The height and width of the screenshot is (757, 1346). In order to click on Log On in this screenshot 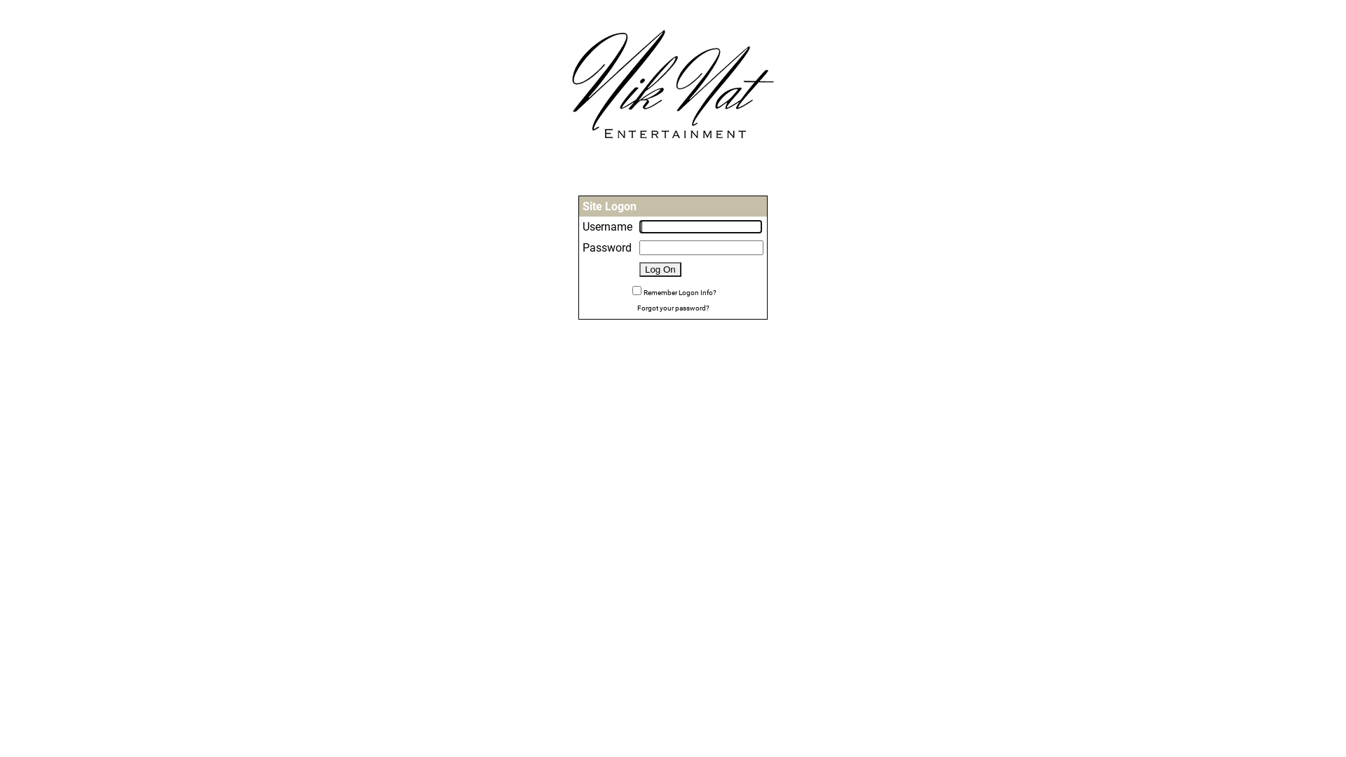, I will do `click(660, 269)`.